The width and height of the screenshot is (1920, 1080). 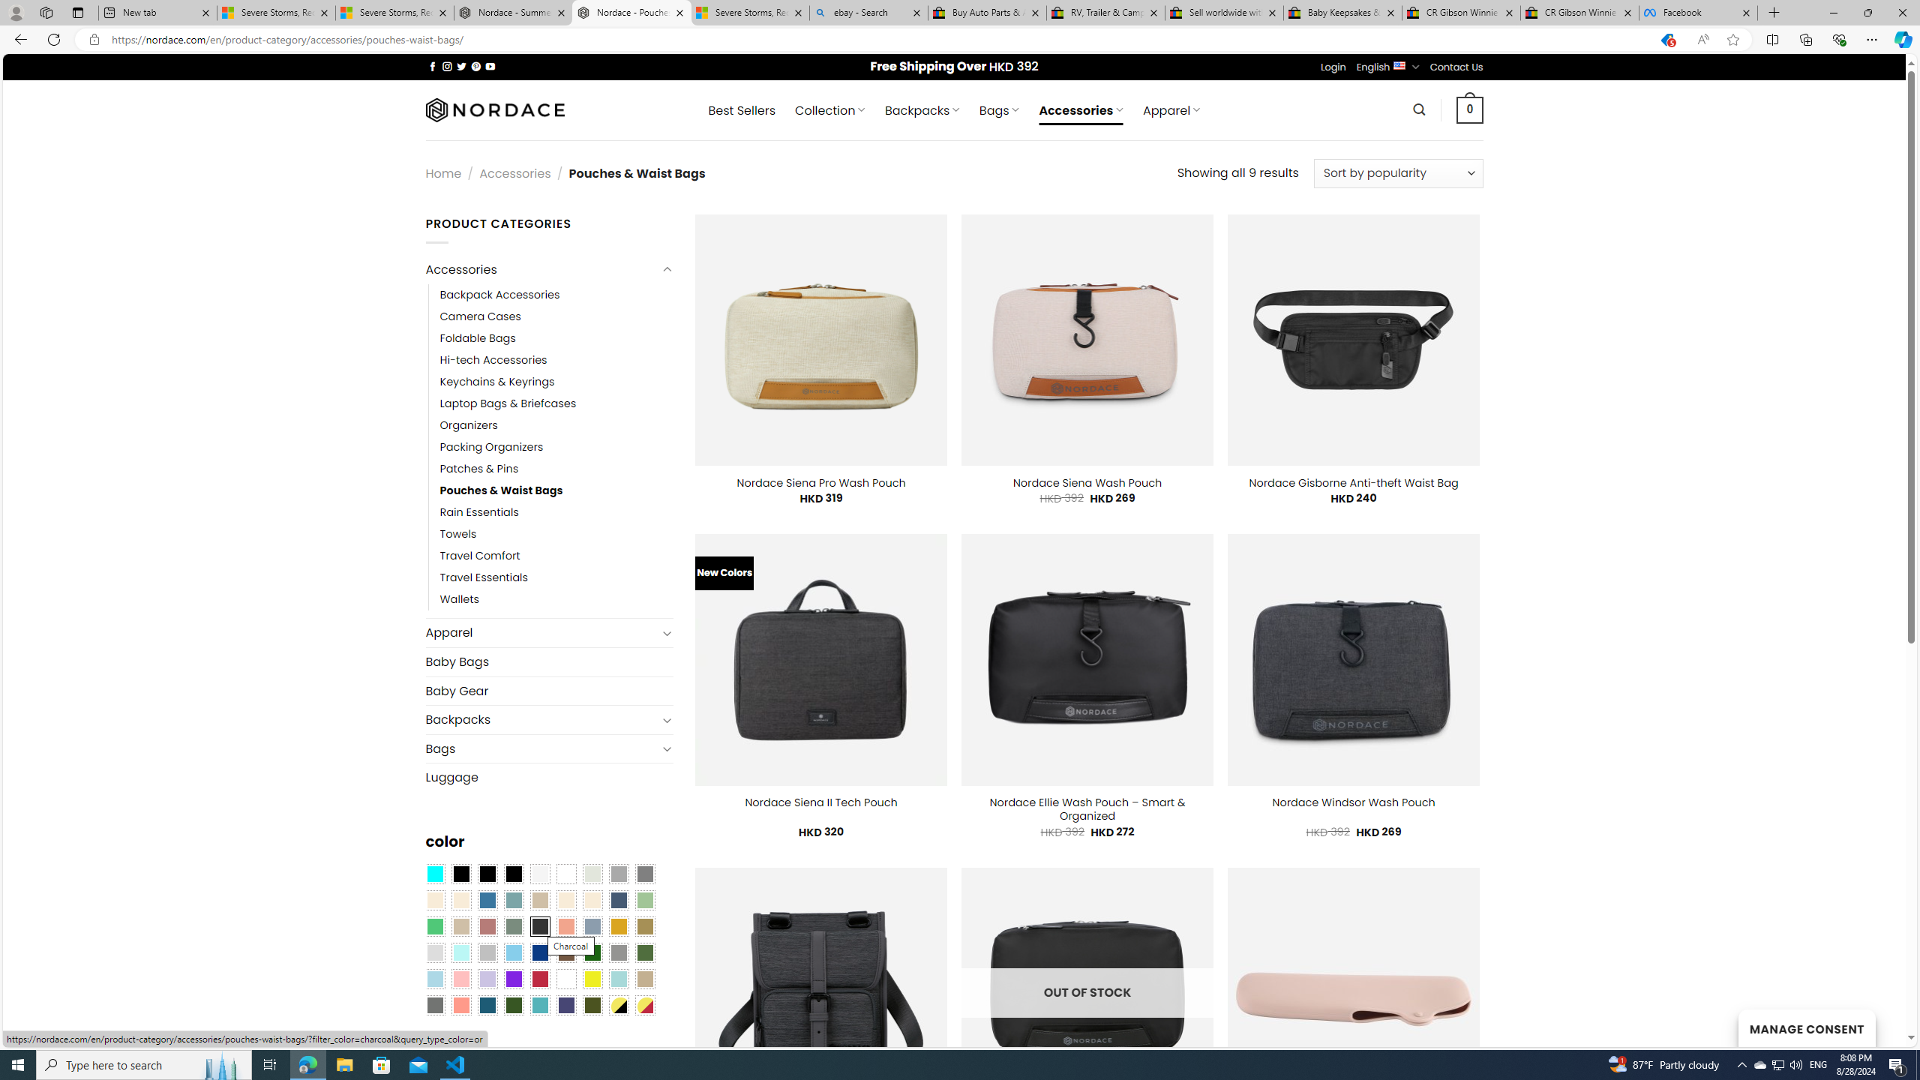 What do you see at coordinates (541, 748) in the screenshot?
I see `Bags` at bounding box center [541, 748].